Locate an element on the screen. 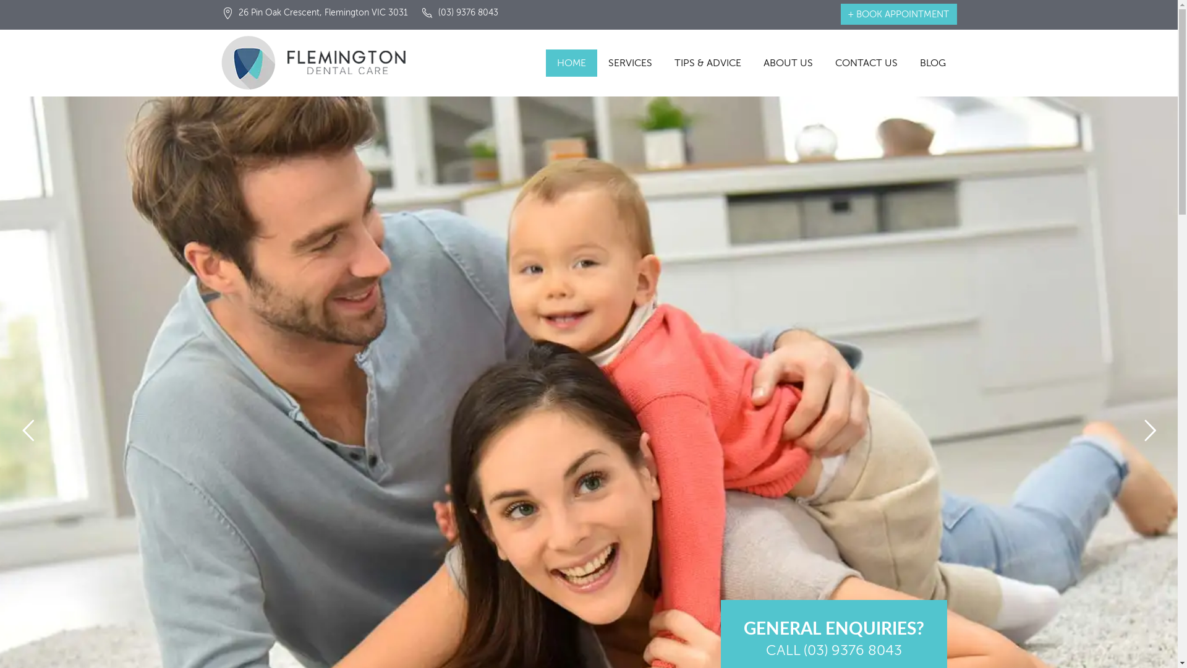 The image size is (1187, 668). CONTACT US is located at coordinates (866, 63).